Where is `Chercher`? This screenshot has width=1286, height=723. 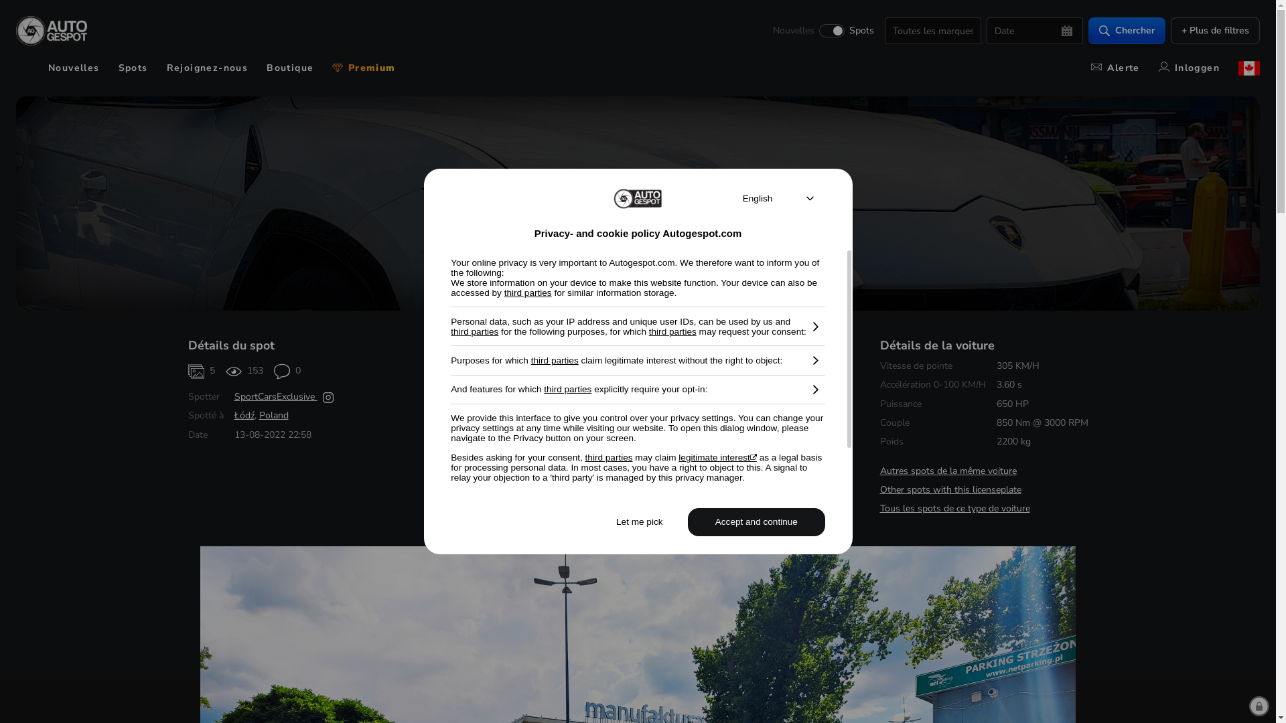
Chercher is located at coordinates (1127, 31).